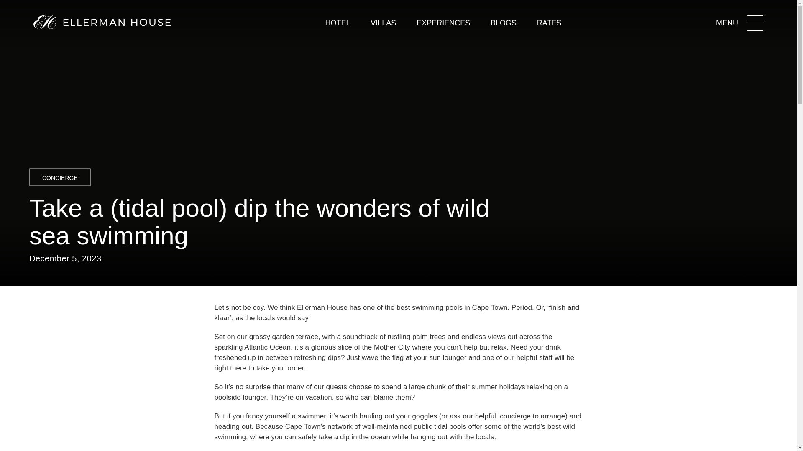 This screenshot has height=451, width=803. Describe the element at coordinates (549, 23) in the screenshot. I see `RATES` at that location.